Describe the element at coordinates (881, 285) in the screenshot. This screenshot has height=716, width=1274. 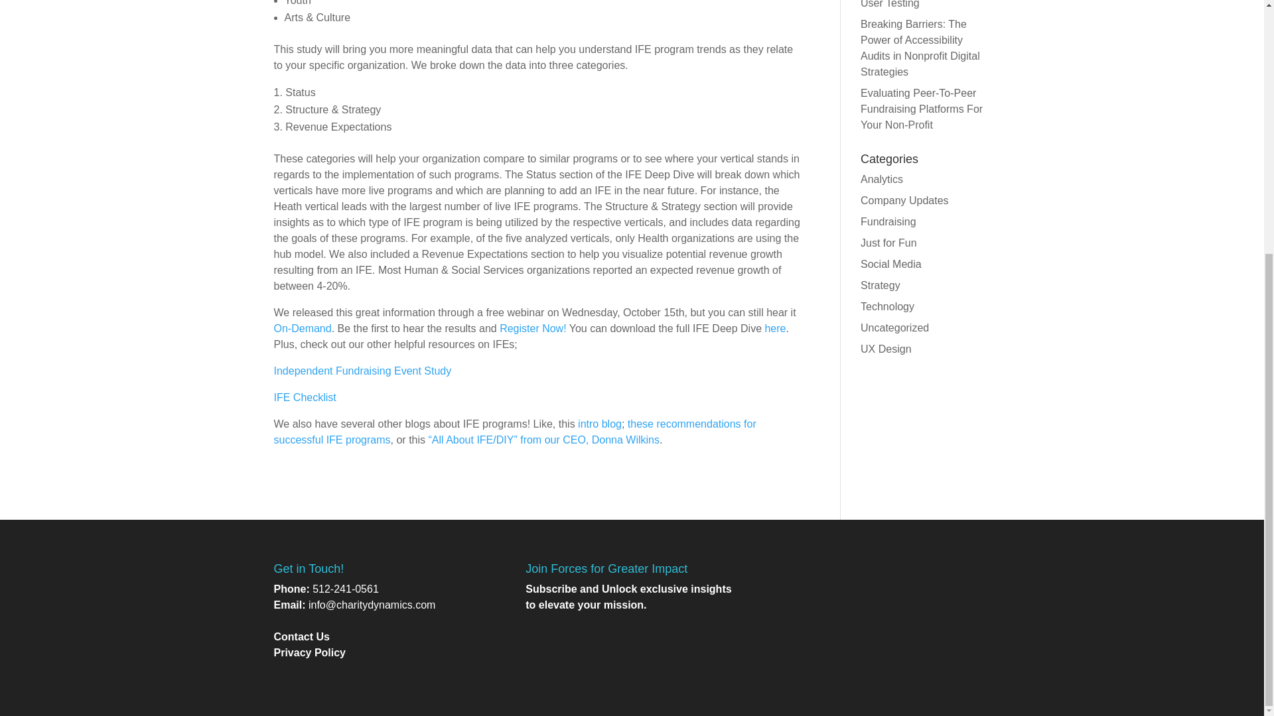
I see `Strategy` at that location.